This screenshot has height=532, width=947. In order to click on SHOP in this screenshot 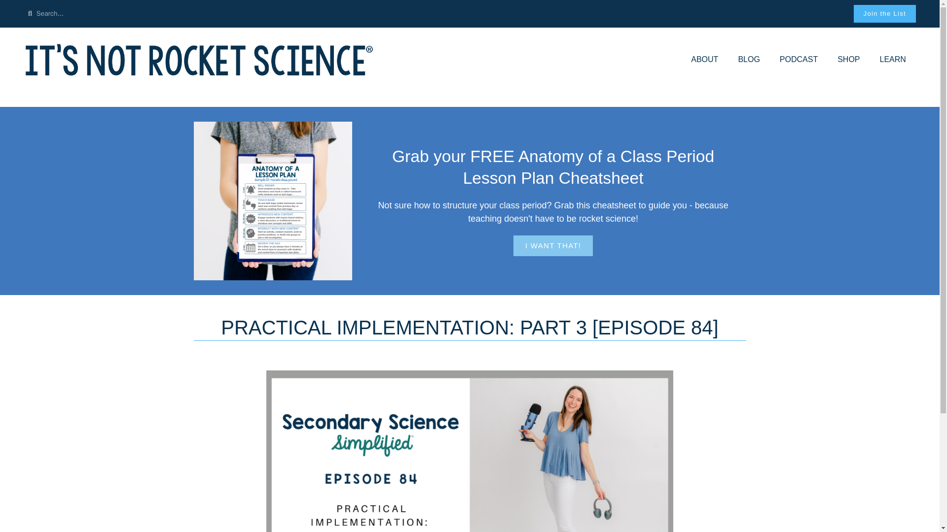, I will do `click(848, 60)`.